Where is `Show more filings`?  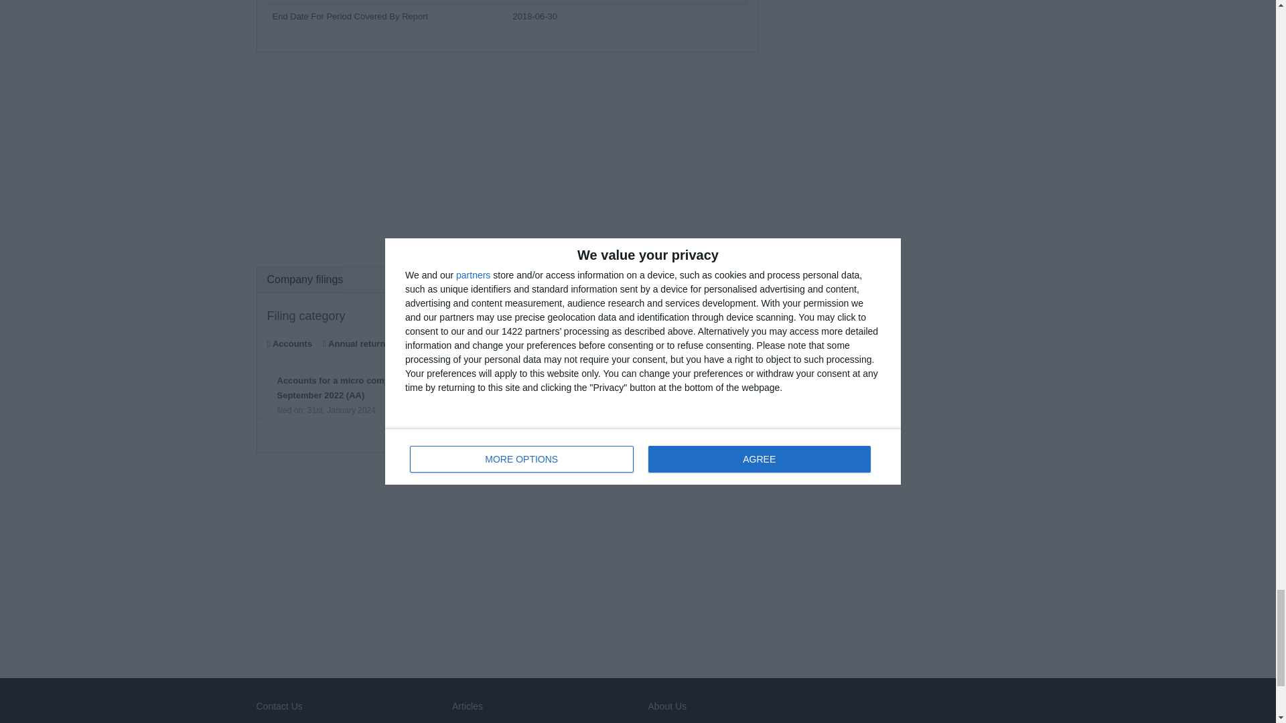
Show more filings is located at coordinates (507, 432).